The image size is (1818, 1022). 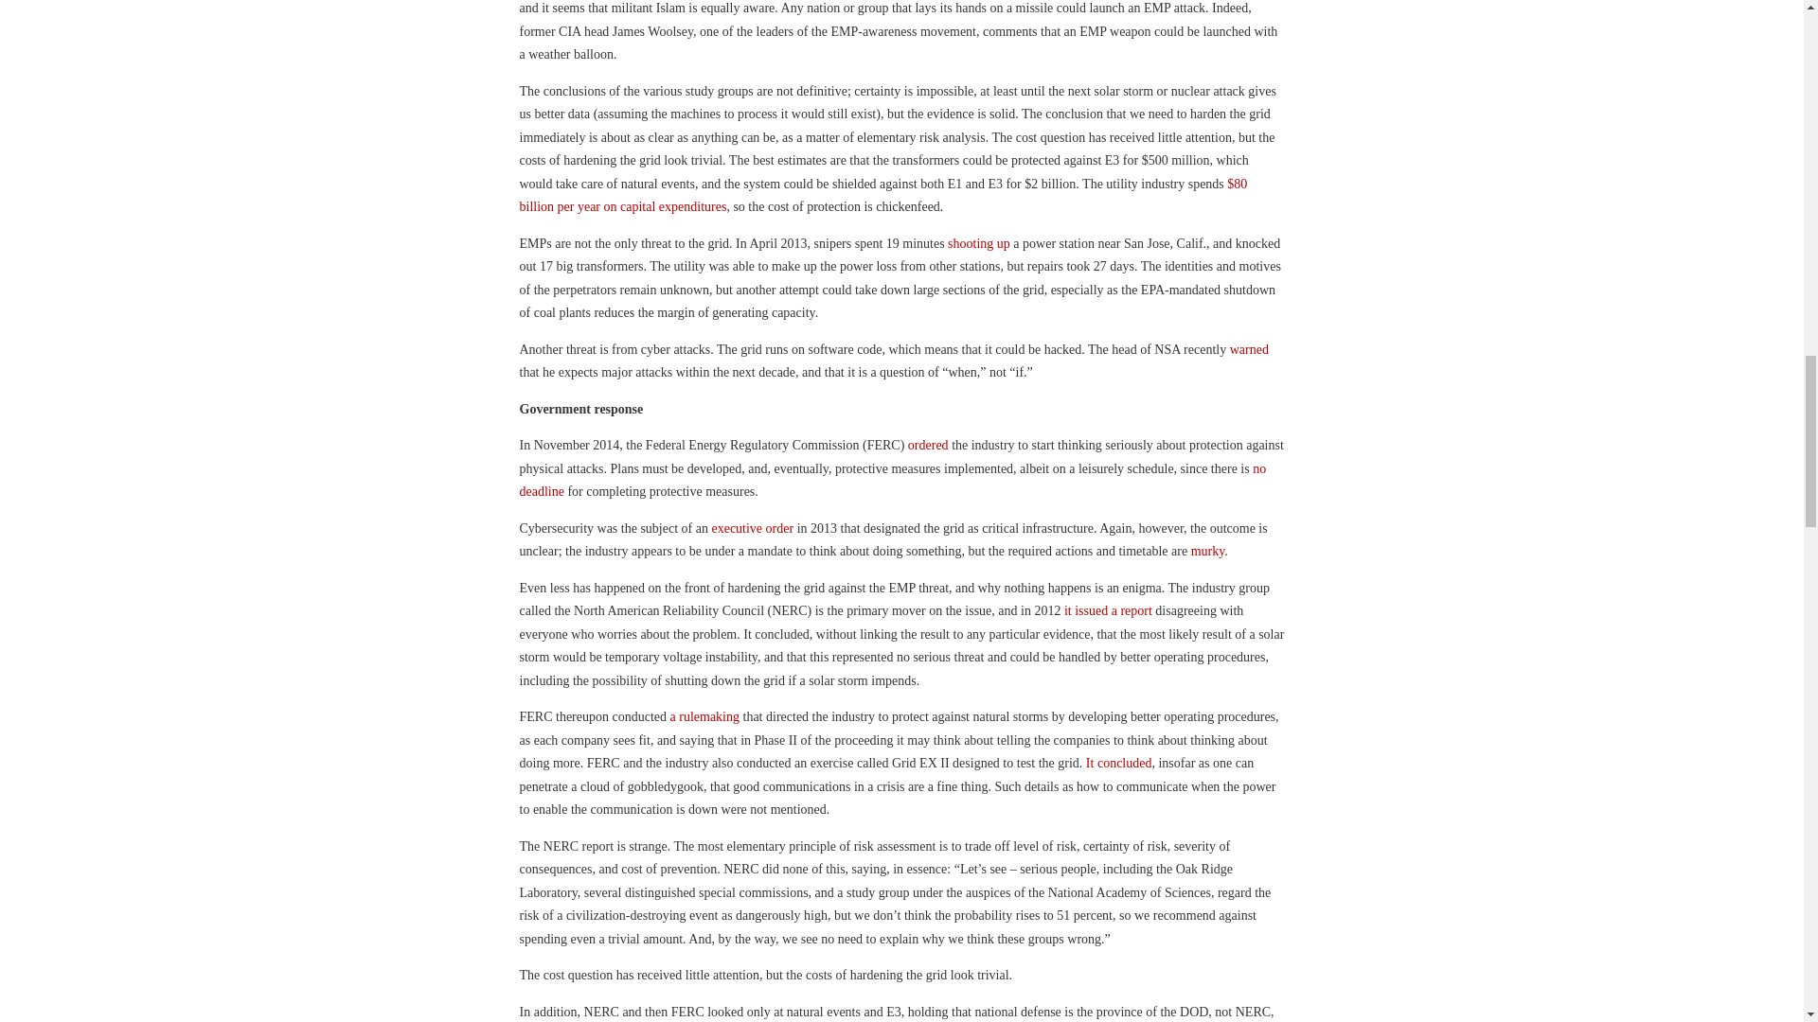 What do you see at coordinates (979, 242) in the screenshot?
I see `shooting up` at bounding box center [979, 242].